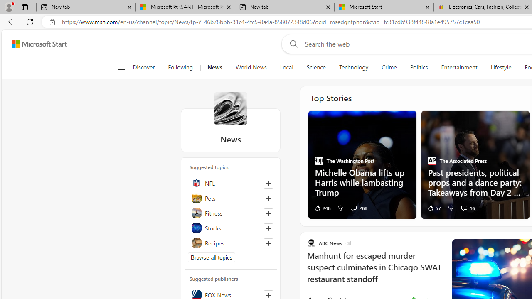  I want to click on View comments 268 Comment, so click(353, 208).